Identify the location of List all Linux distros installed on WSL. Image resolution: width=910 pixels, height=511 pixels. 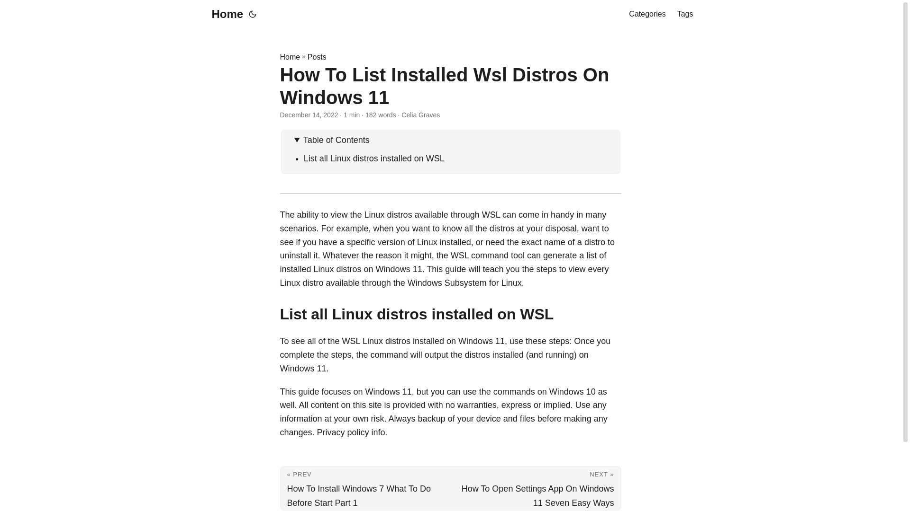
(374, 158).